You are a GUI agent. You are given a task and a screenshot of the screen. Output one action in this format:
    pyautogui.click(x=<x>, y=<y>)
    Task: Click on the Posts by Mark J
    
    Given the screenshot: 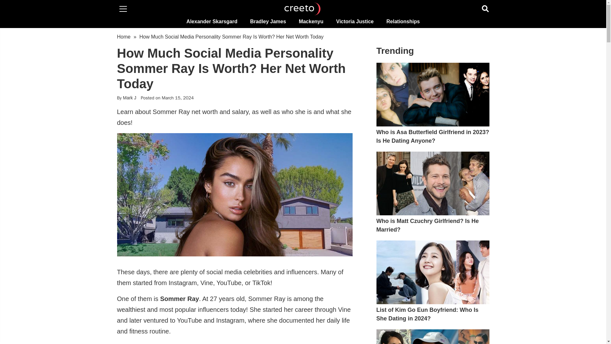 What is the action you would take?
    pyautogui.click(x=129, y=98)
    